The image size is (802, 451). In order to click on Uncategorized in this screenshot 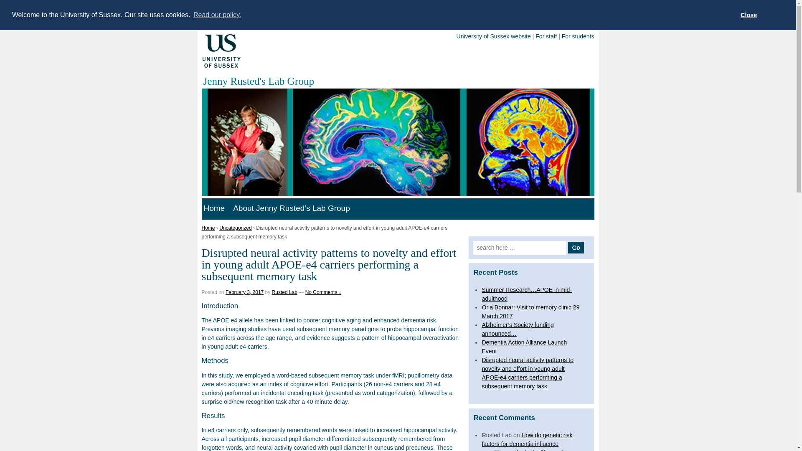, I will do `click(235, 227)`.